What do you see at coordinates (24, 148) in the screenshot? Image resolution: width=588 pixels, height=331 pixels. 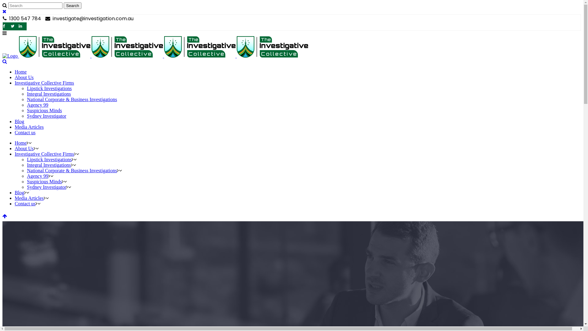 I see `About Us` at bounding box center [24, 148].